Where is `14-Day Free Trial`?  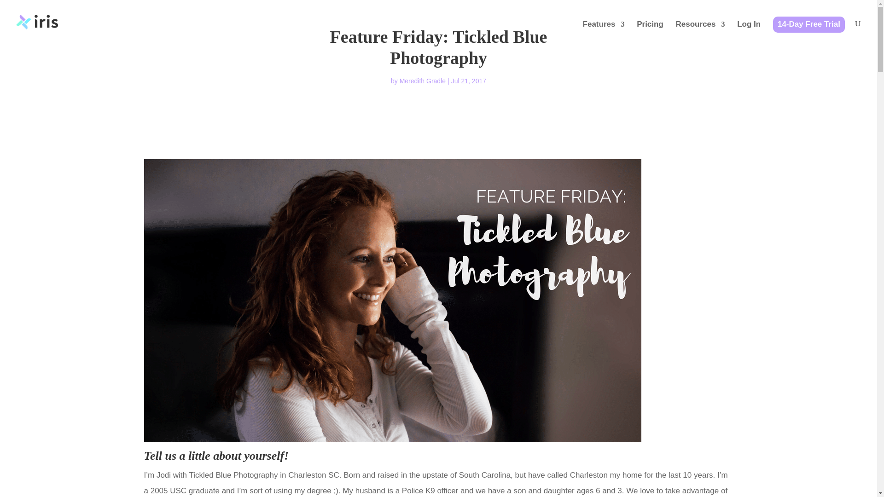 14-Day Free Trial is located at coordinates (809, 32).